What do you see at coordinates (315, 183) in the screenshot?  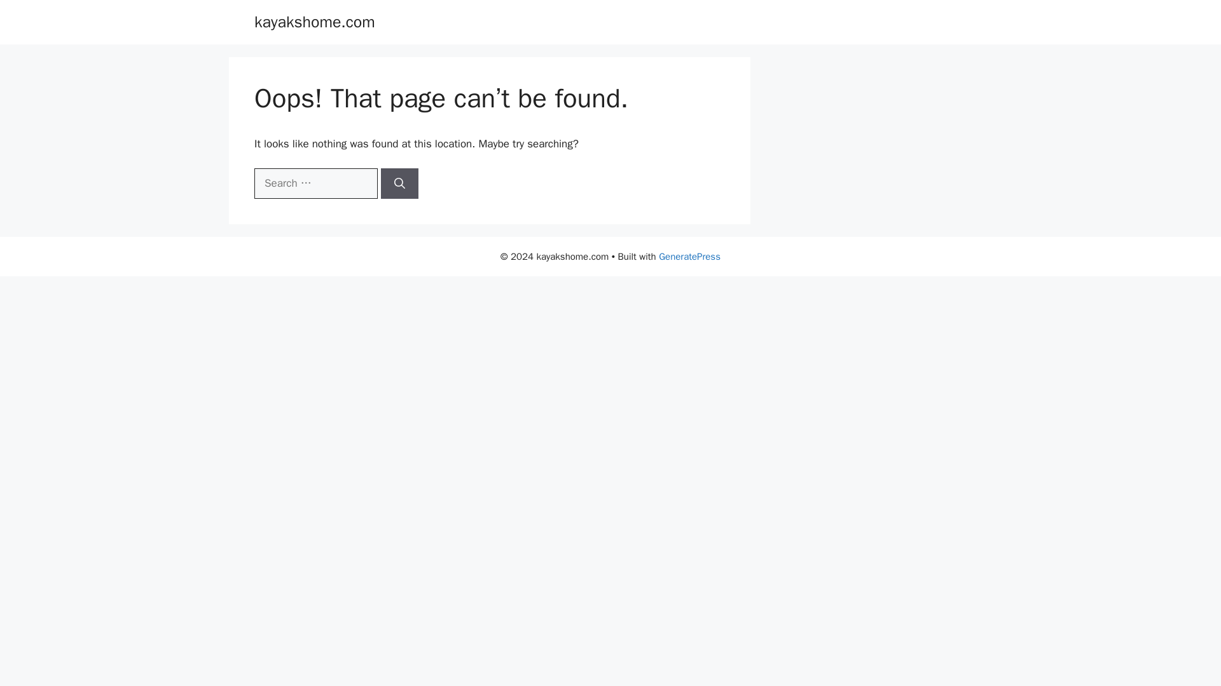 I see `Search for:` at bounding box center [315, 183].